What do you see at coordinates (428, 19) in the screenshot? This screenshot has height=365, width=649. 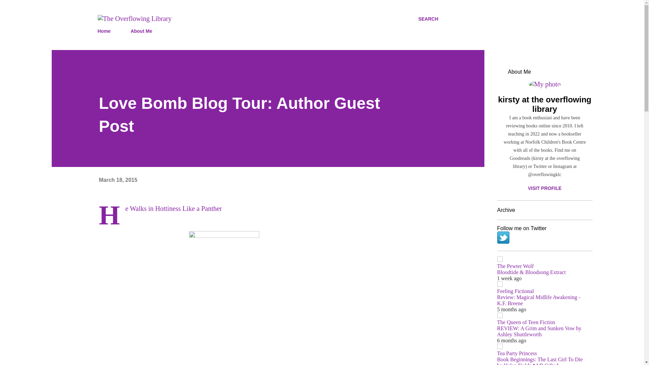 I see `SEARCH` at bounding box center [428, 19].